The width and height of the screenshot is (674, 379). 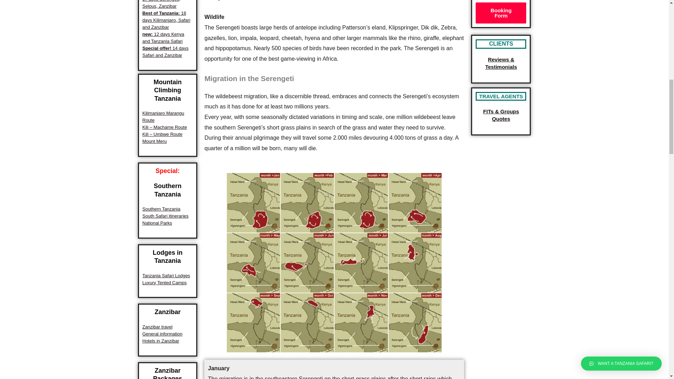 I want to click on National Parks, so click(x=157, y=222).